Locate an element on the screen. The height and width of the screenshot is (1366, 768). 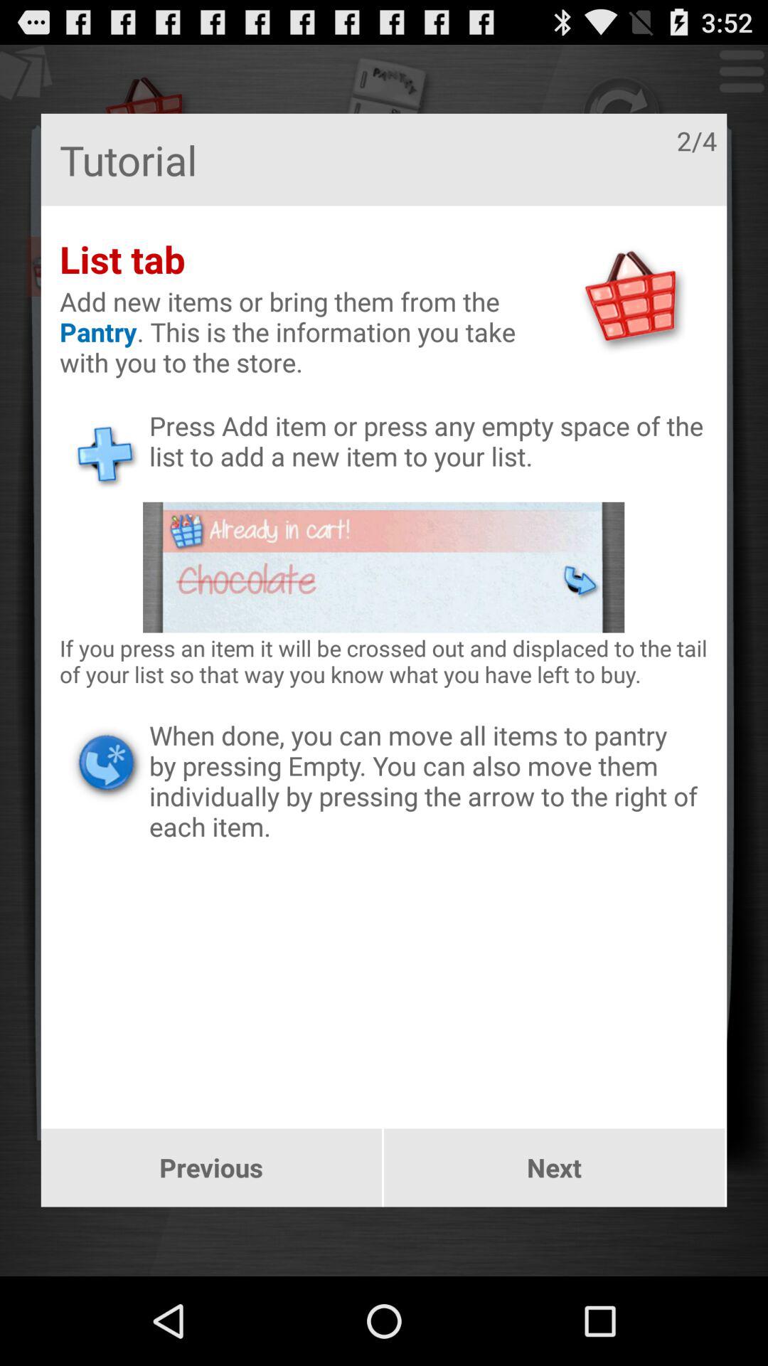
select the item below when done you icon is located at coordinates (555, 1168).